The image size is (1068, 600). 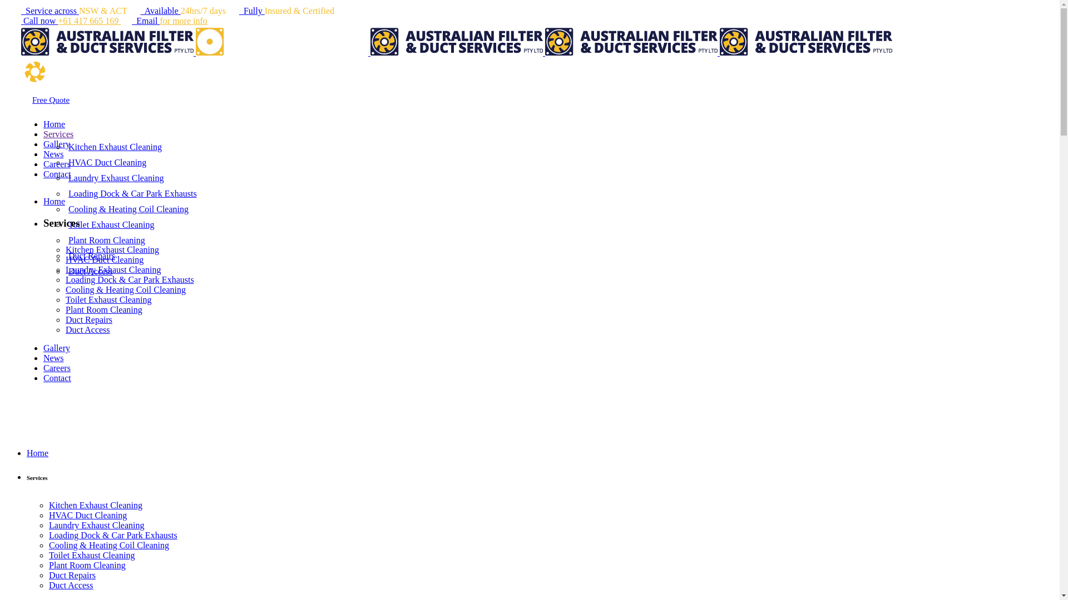 What do you see at coordinates (53, 154) in the screenshot?
I see `News` at bounding box center [53, 154].